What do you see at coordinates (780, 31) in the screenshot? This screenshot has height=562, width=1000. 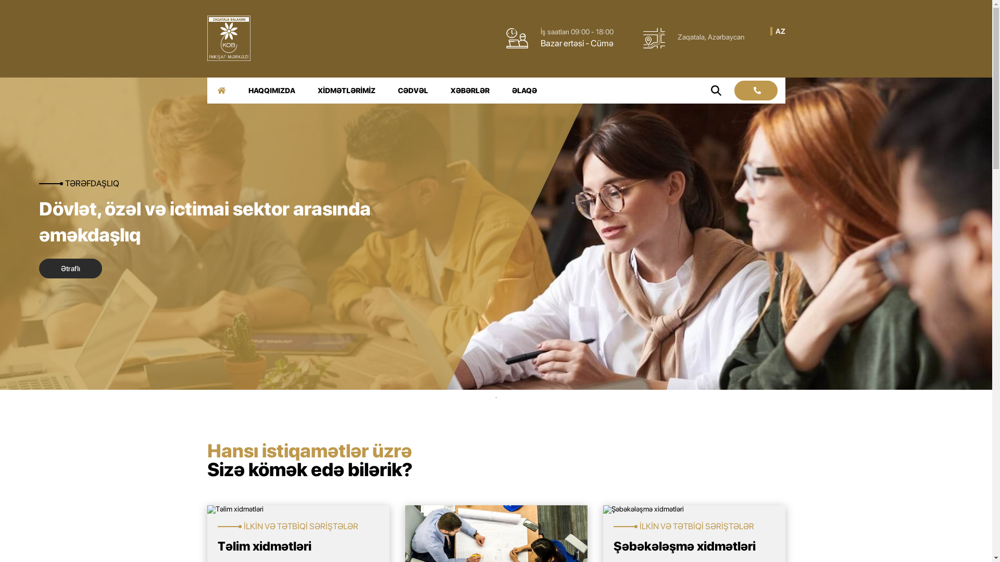 I see `AZ` at bounding box center [780, 31].